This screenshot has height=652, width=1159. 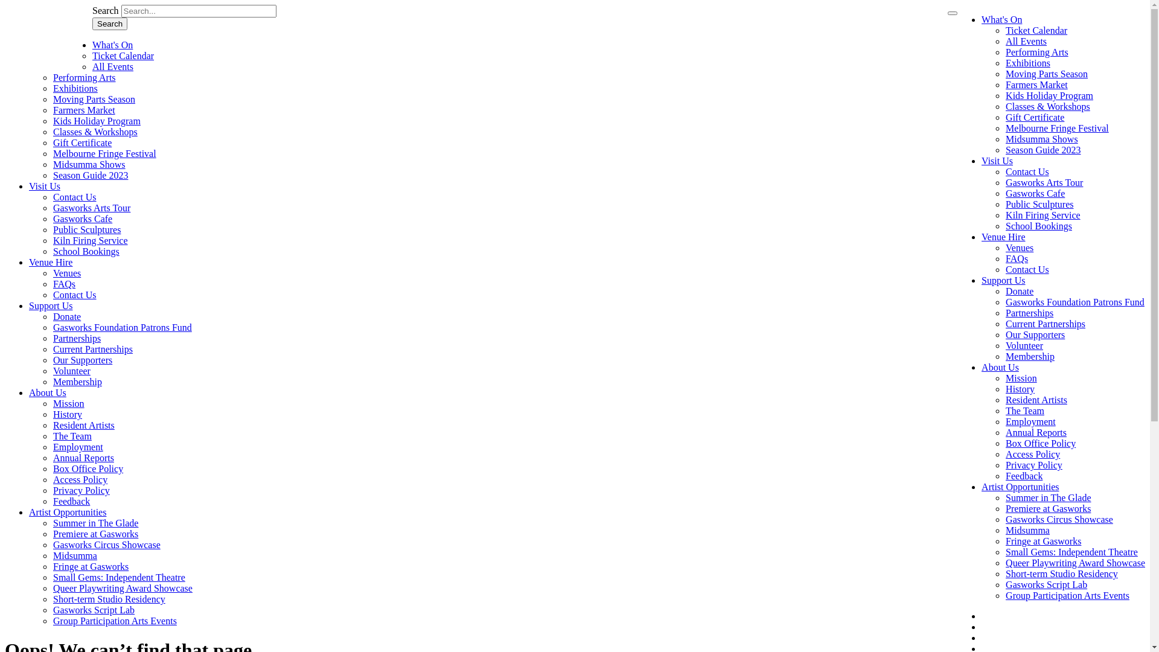 I want to click on Queer Playwriting Award Showcase, so click(x=1076, y=563).